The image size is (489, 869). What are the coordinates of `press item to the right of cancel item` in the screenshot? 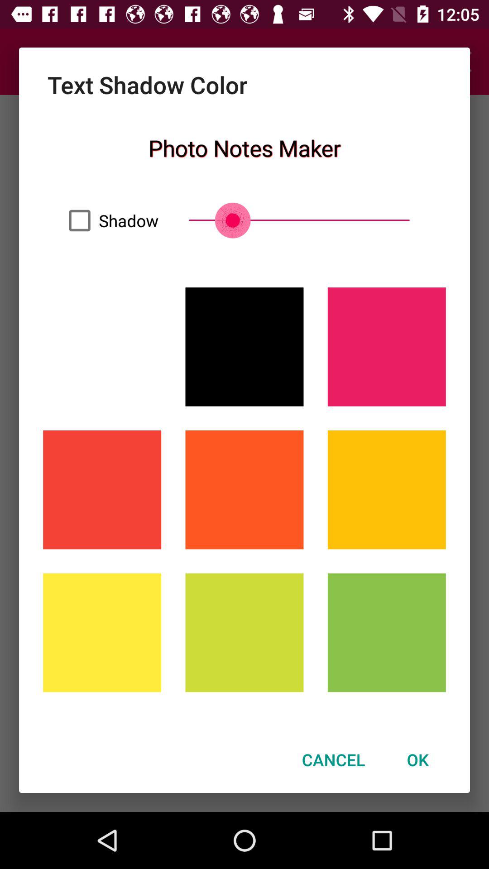 It's located at (417, 759).